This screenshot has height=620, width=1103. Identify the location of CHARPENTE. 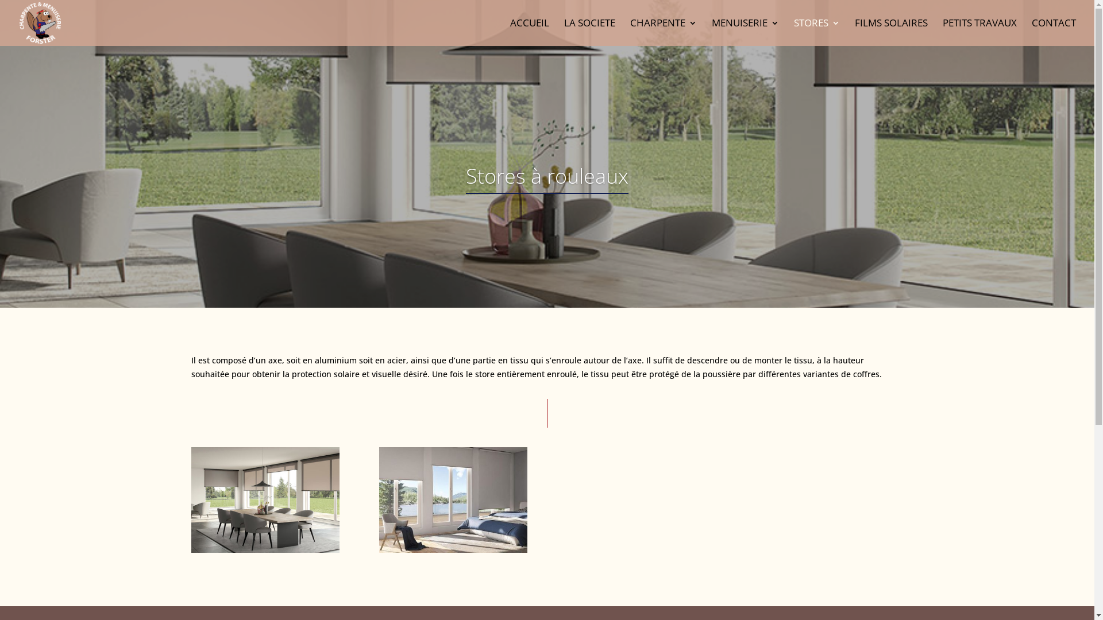
(664, 32).